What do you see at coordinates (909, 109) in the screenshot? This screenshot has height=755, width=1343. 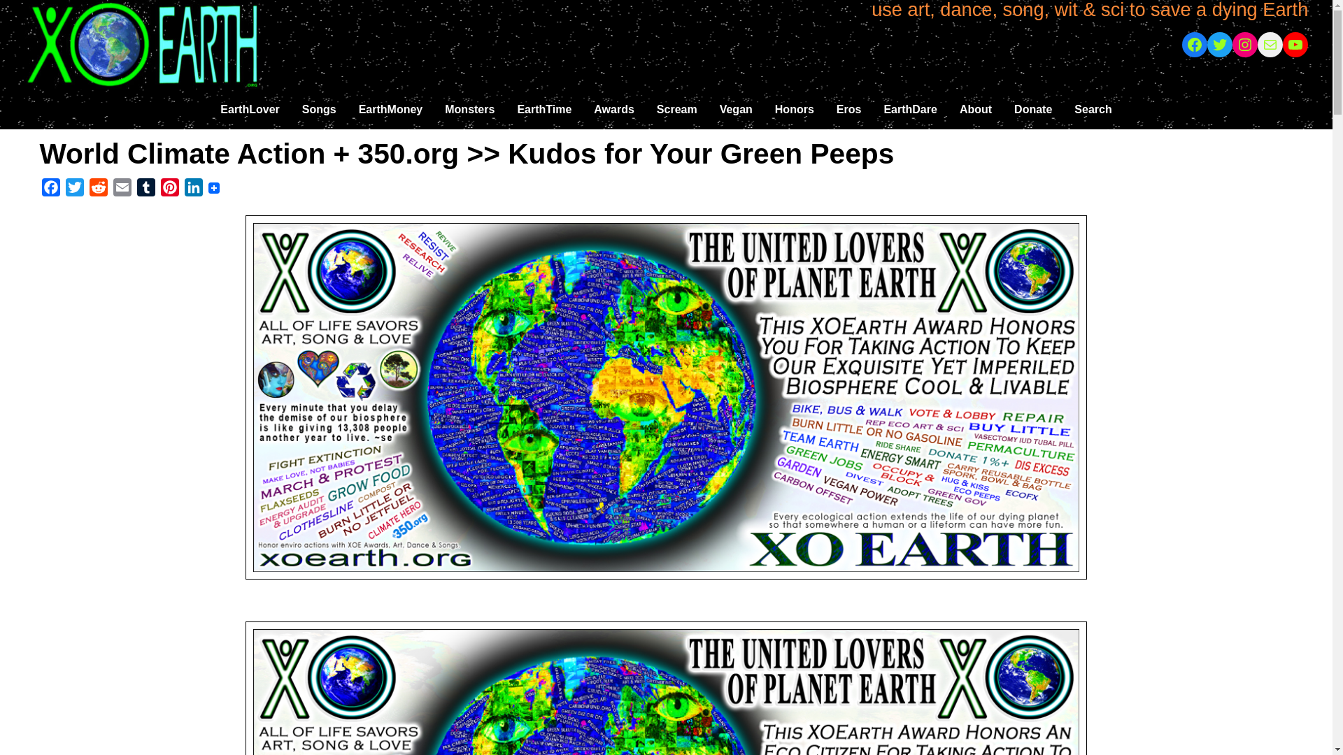 I see `EarthDare` at bounding box center [909, 109].